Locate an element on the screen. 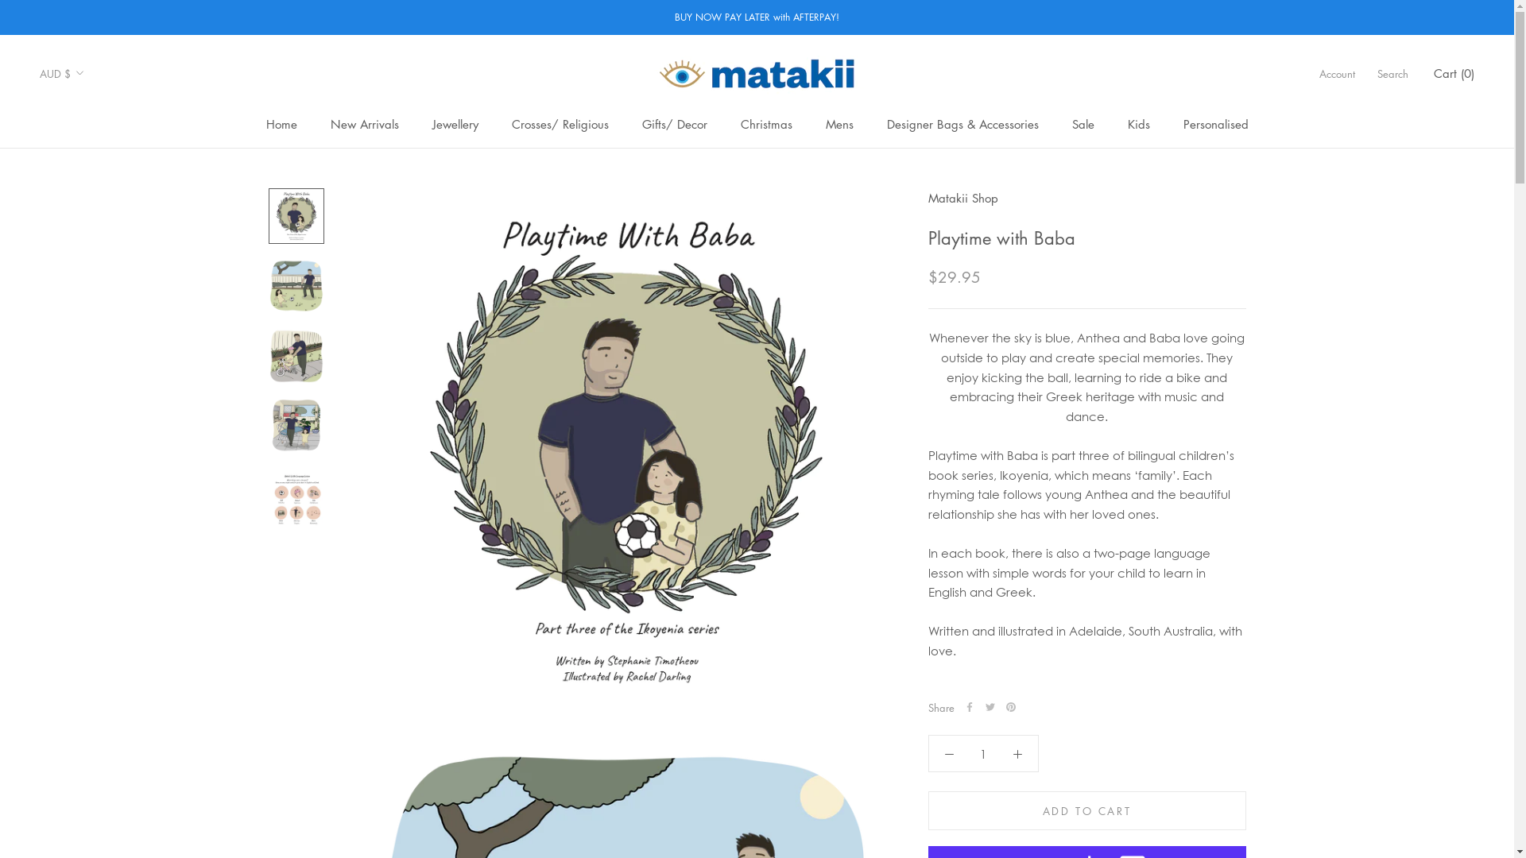 The image size is (1526, 858). Kids
Kids is located at coordinates (1138, 124).